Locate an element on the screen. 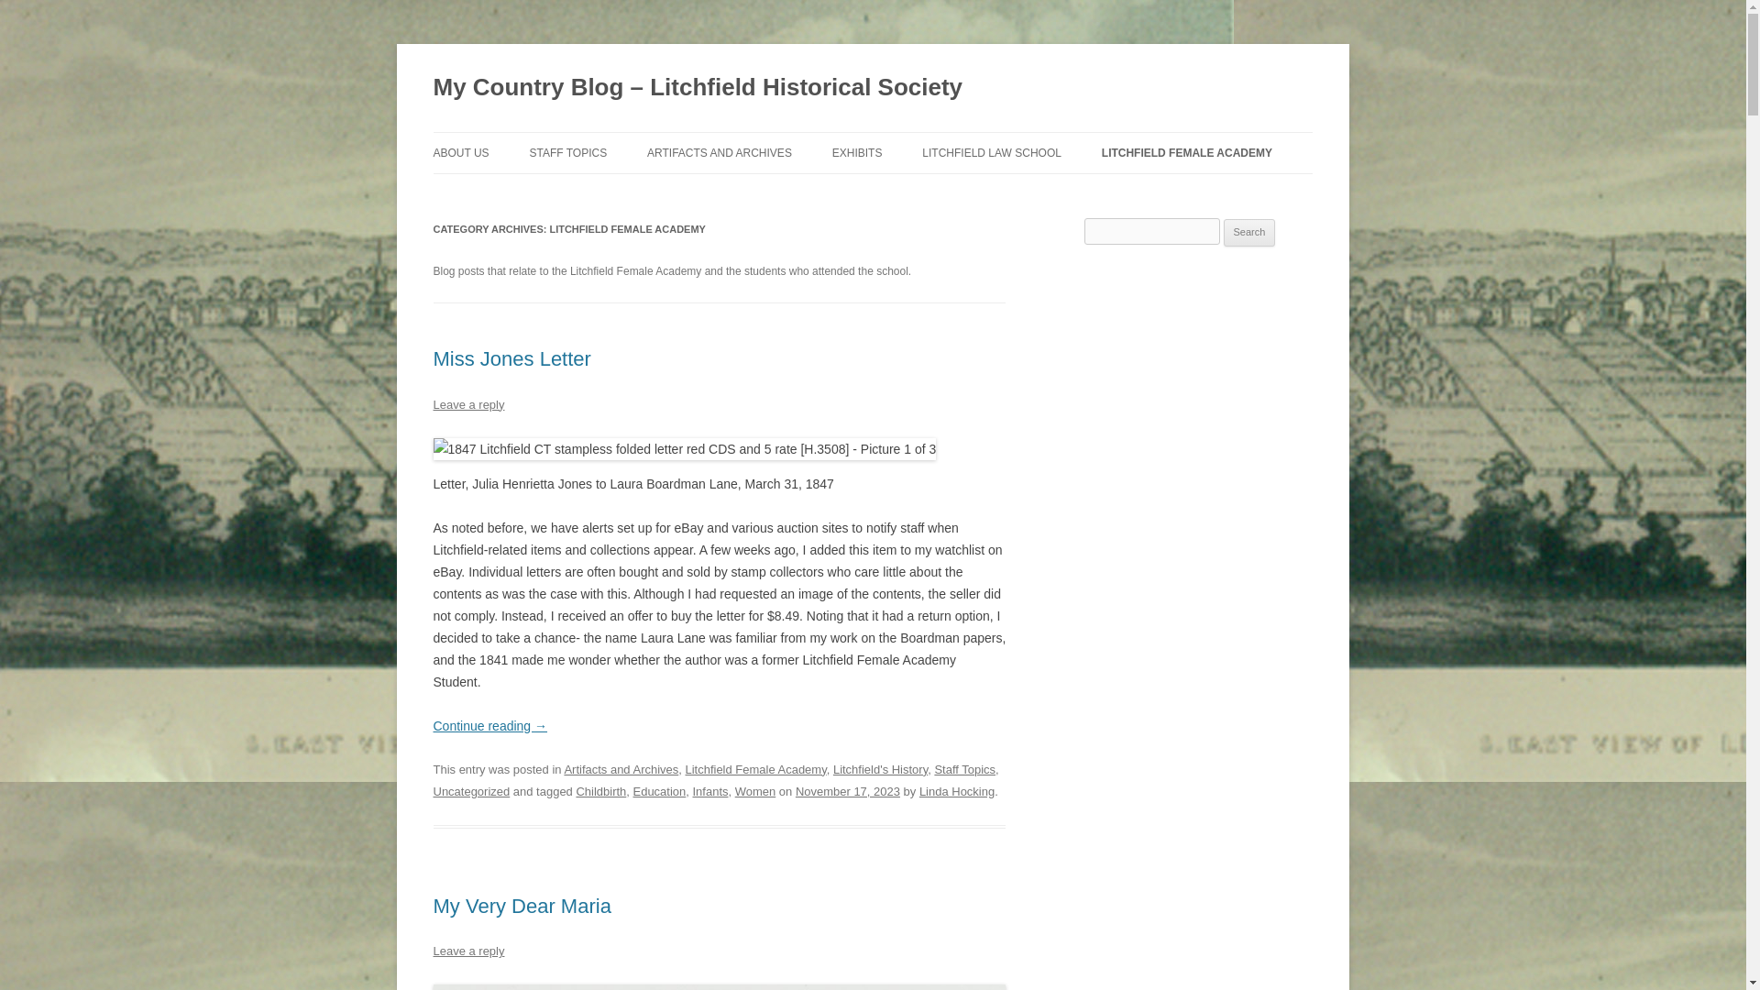 The width and height of the screenshot is (1760, 990). Staff Topics is located at coordinates (964, 768).